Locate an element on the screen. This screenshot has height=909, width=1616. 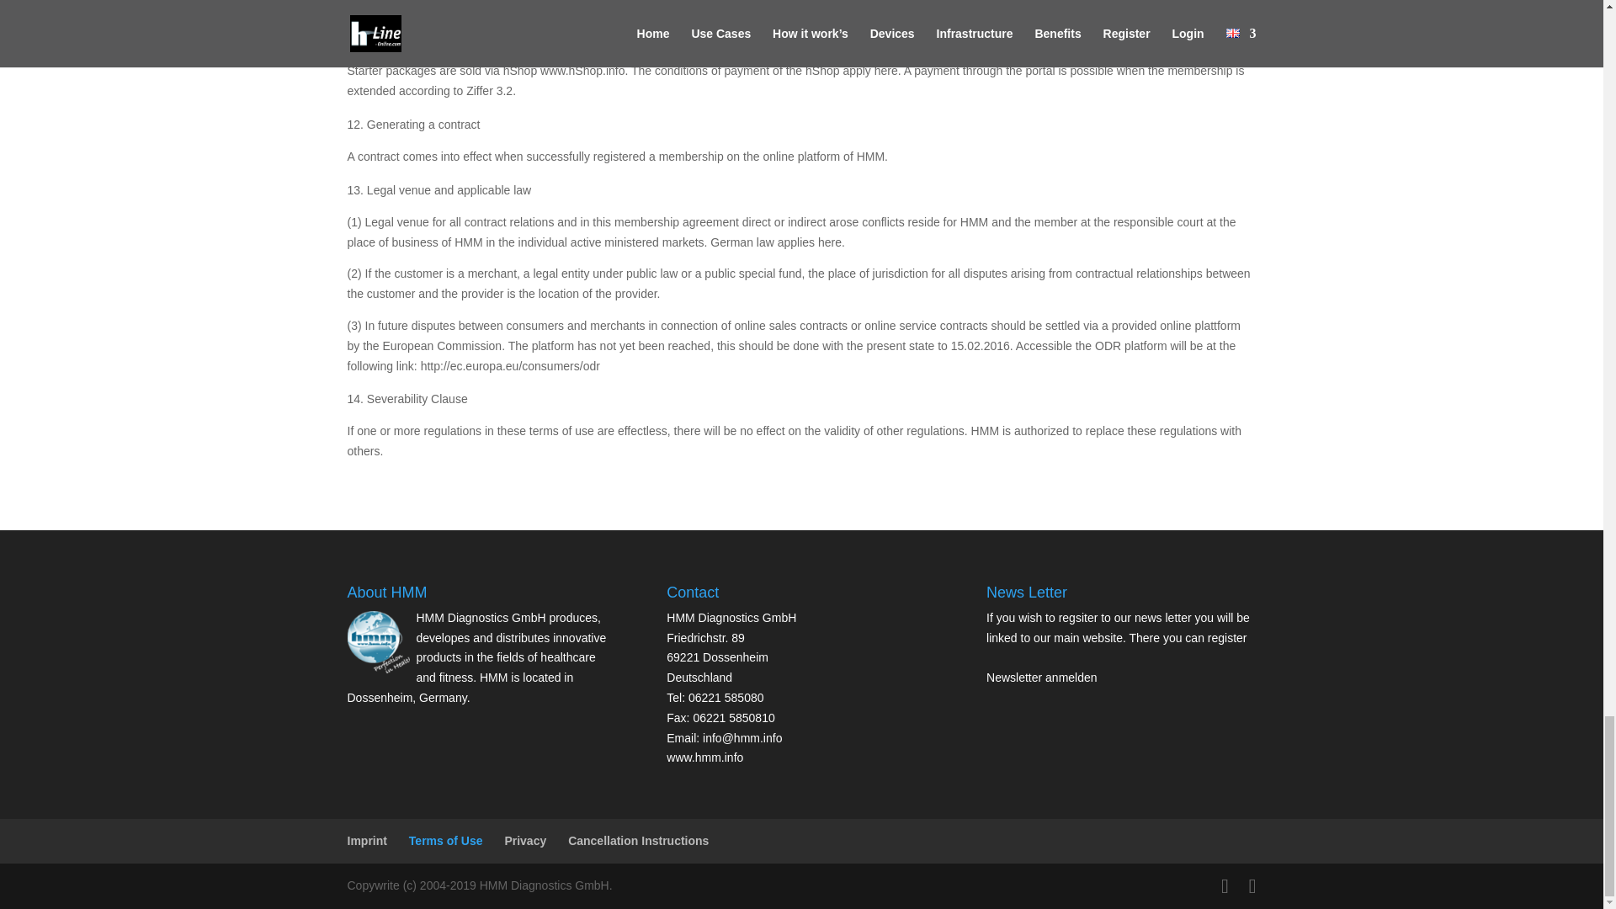
www.hmm.info is located at coordinates (704, 757).